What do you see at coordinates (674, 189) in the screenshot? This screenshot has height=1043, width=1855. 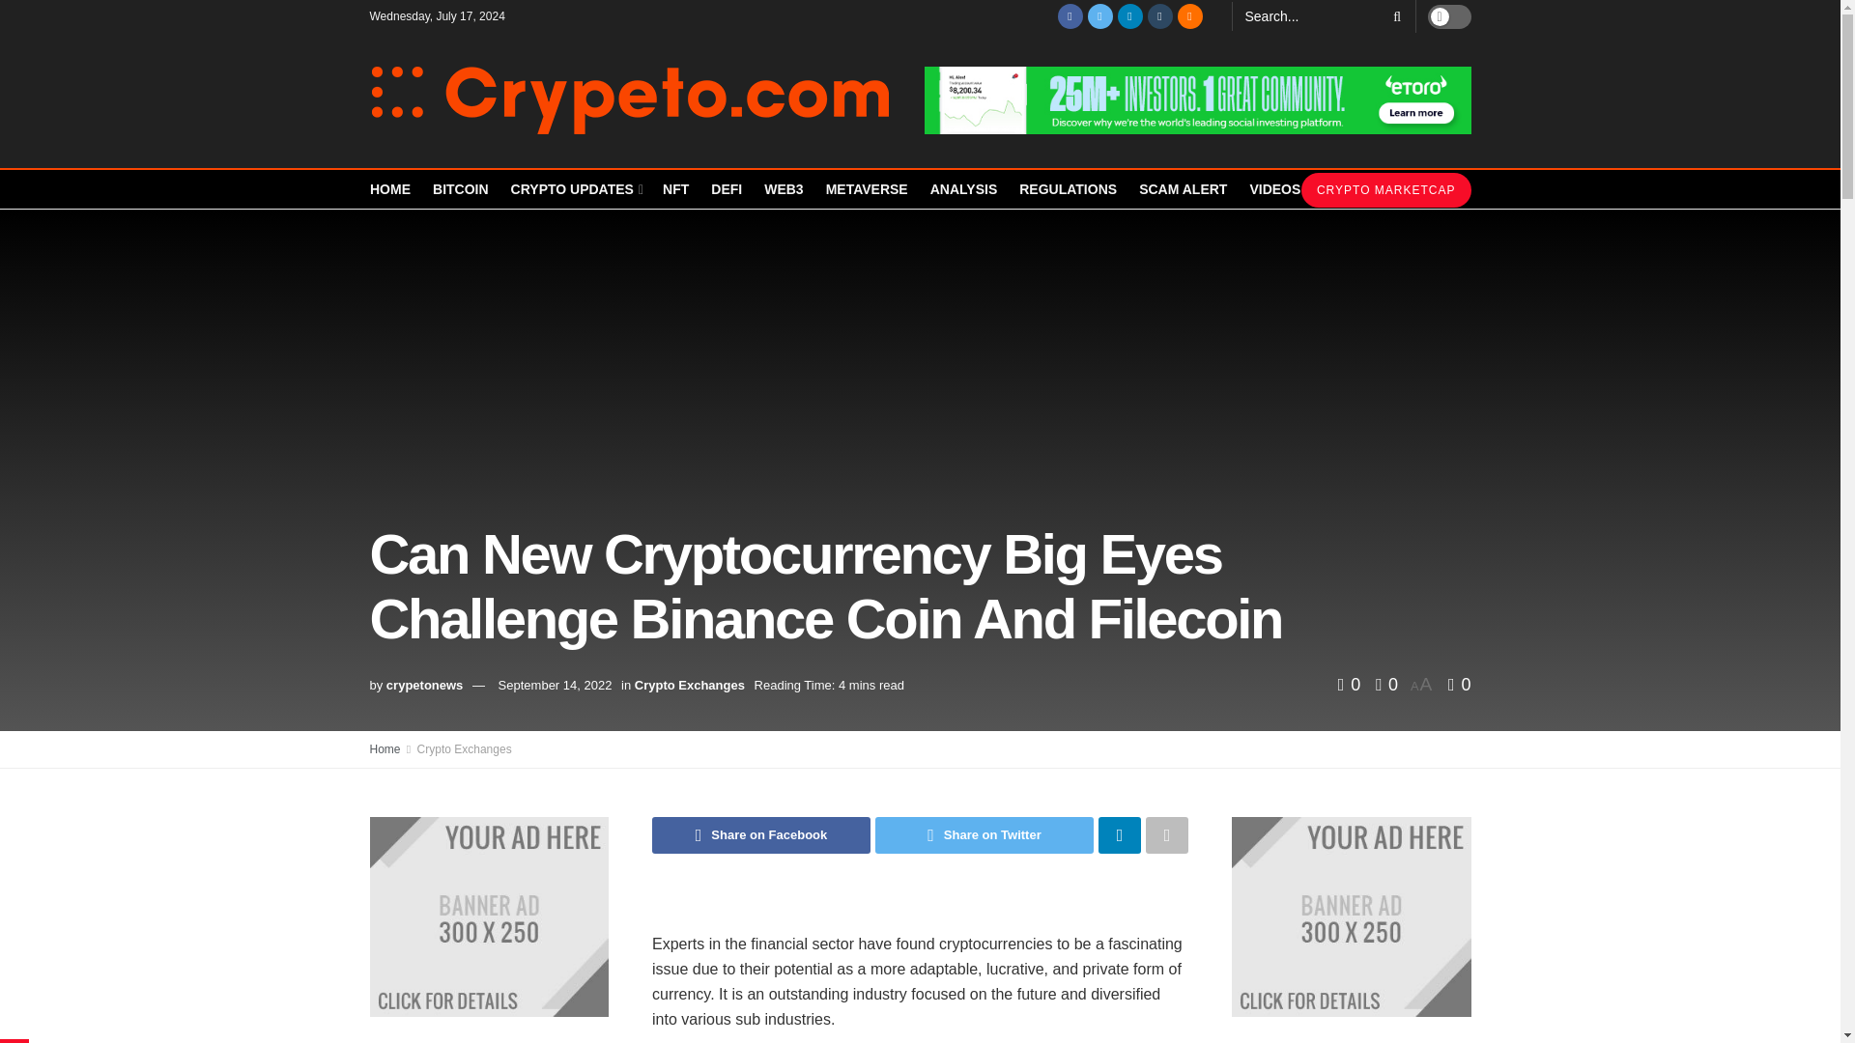 I see `NFT` at bounding box center [674, 189].